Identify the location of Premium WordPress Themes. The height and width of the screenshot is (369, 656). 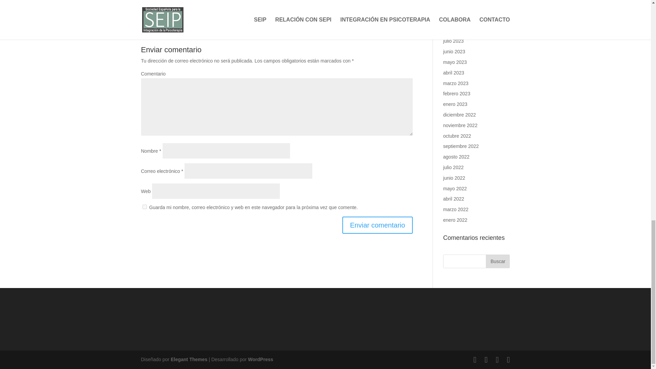
(189, 359).